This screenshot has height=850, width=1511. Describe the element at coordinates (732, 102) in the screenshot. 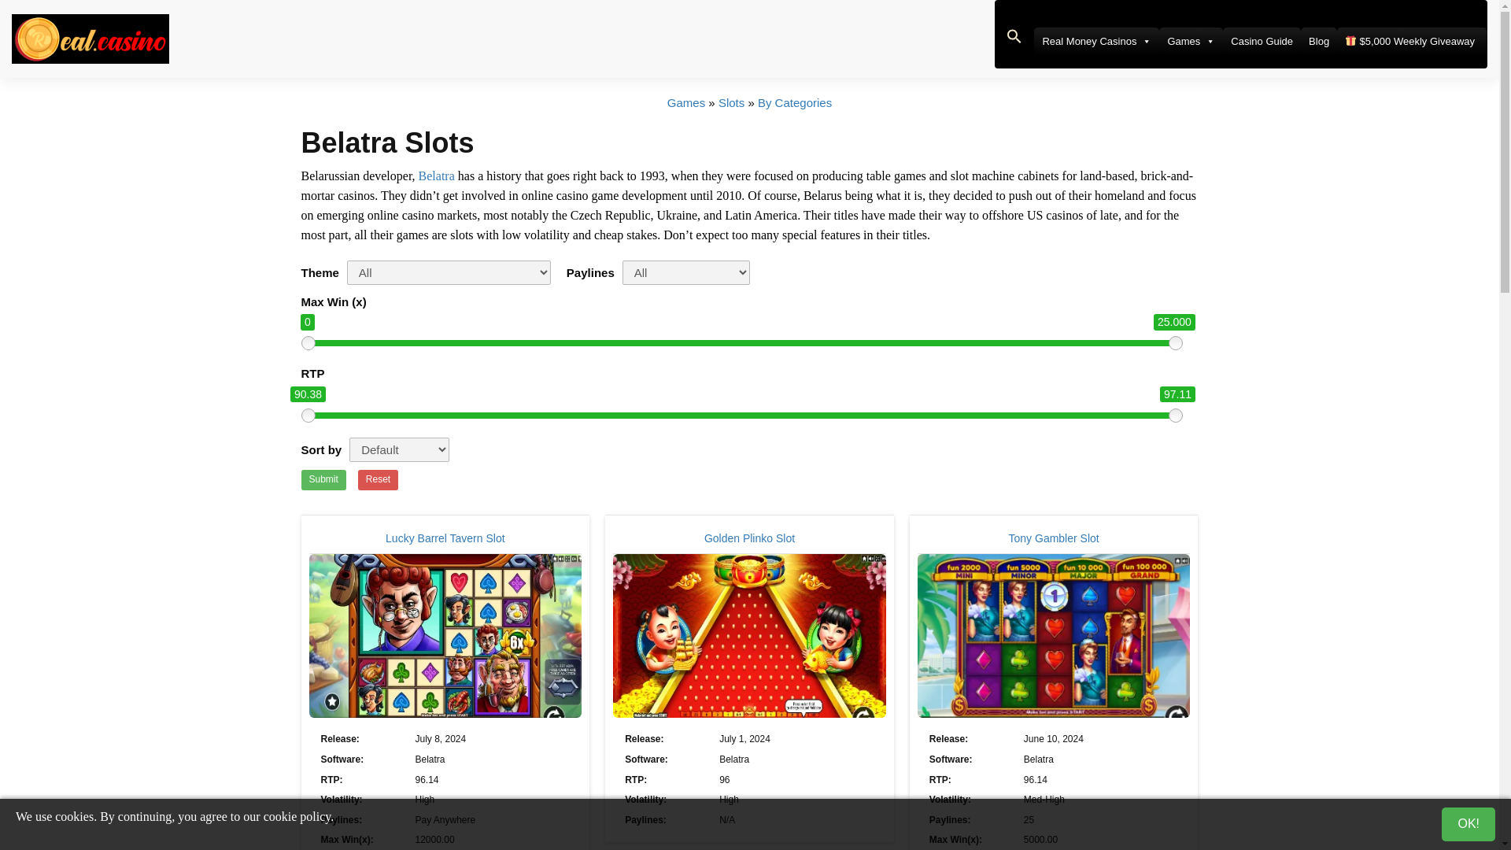

I see `Online Slots` at that location.